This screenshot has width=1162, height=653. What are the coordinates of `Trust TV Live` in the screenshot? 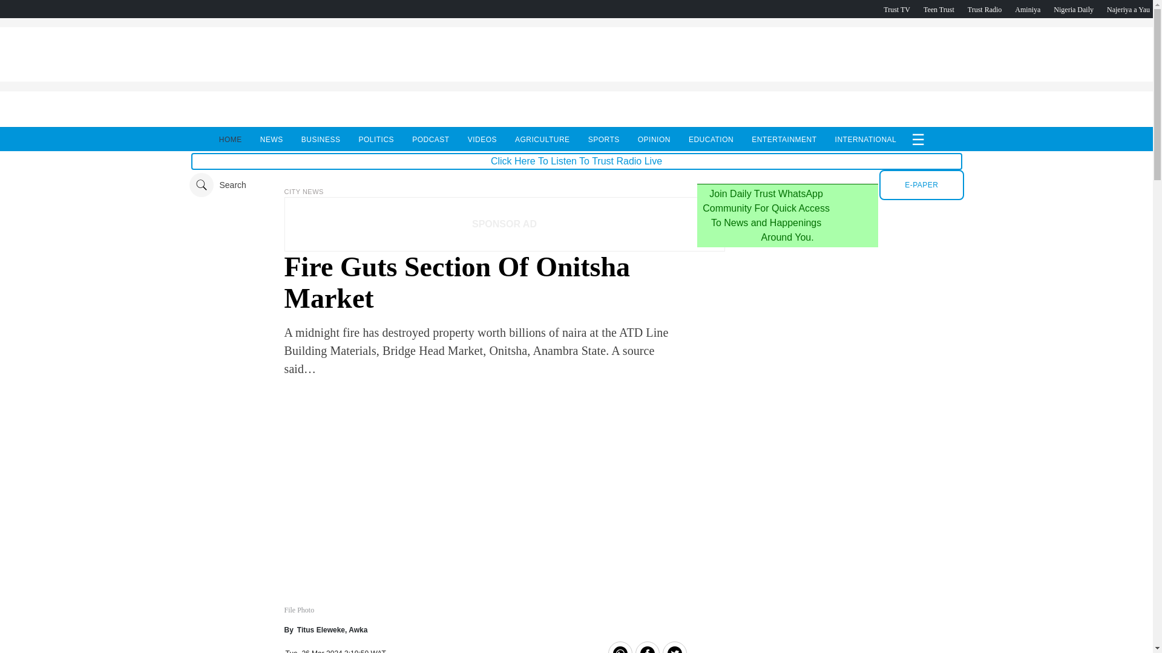 It's located at (896, 9).